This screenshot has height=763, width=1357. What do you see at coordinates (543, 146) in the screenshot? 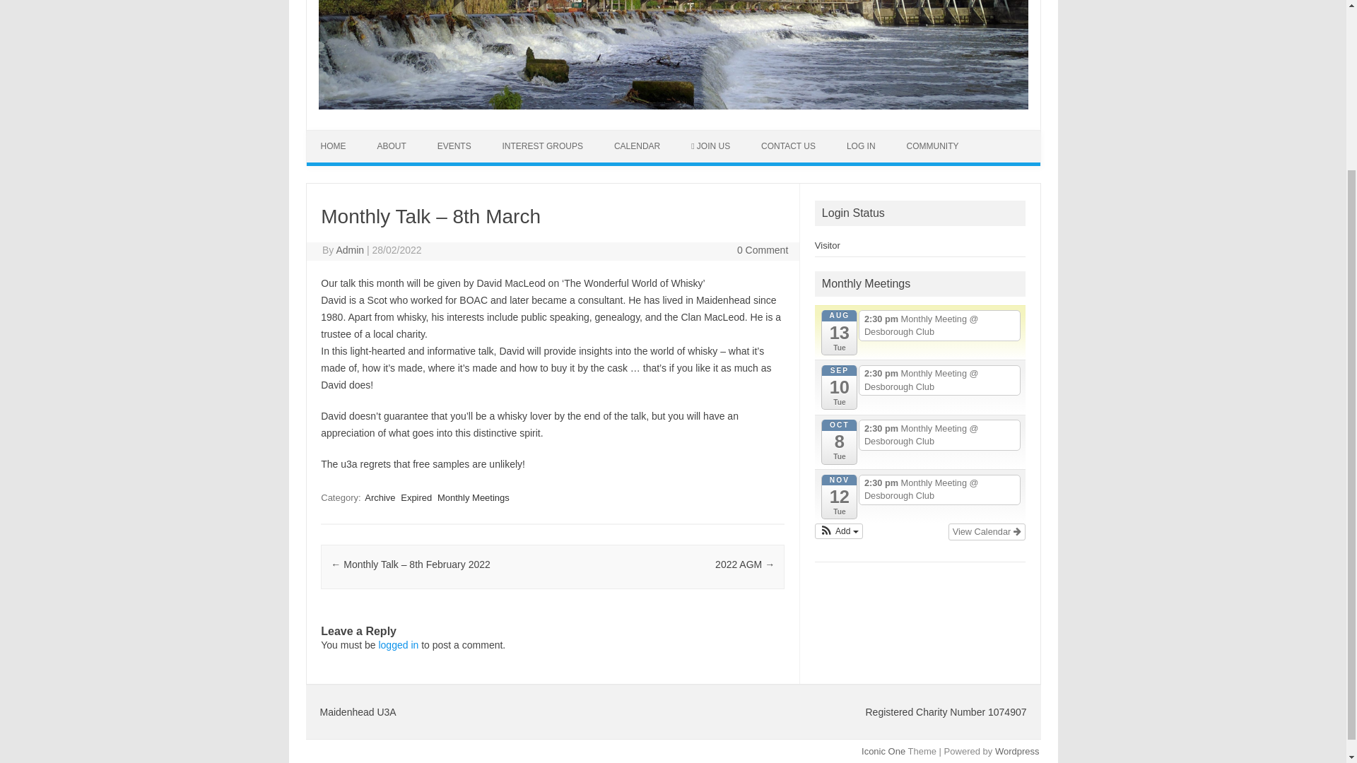
I see `INTEREST GROUPS` at bounding box center [543, 146].